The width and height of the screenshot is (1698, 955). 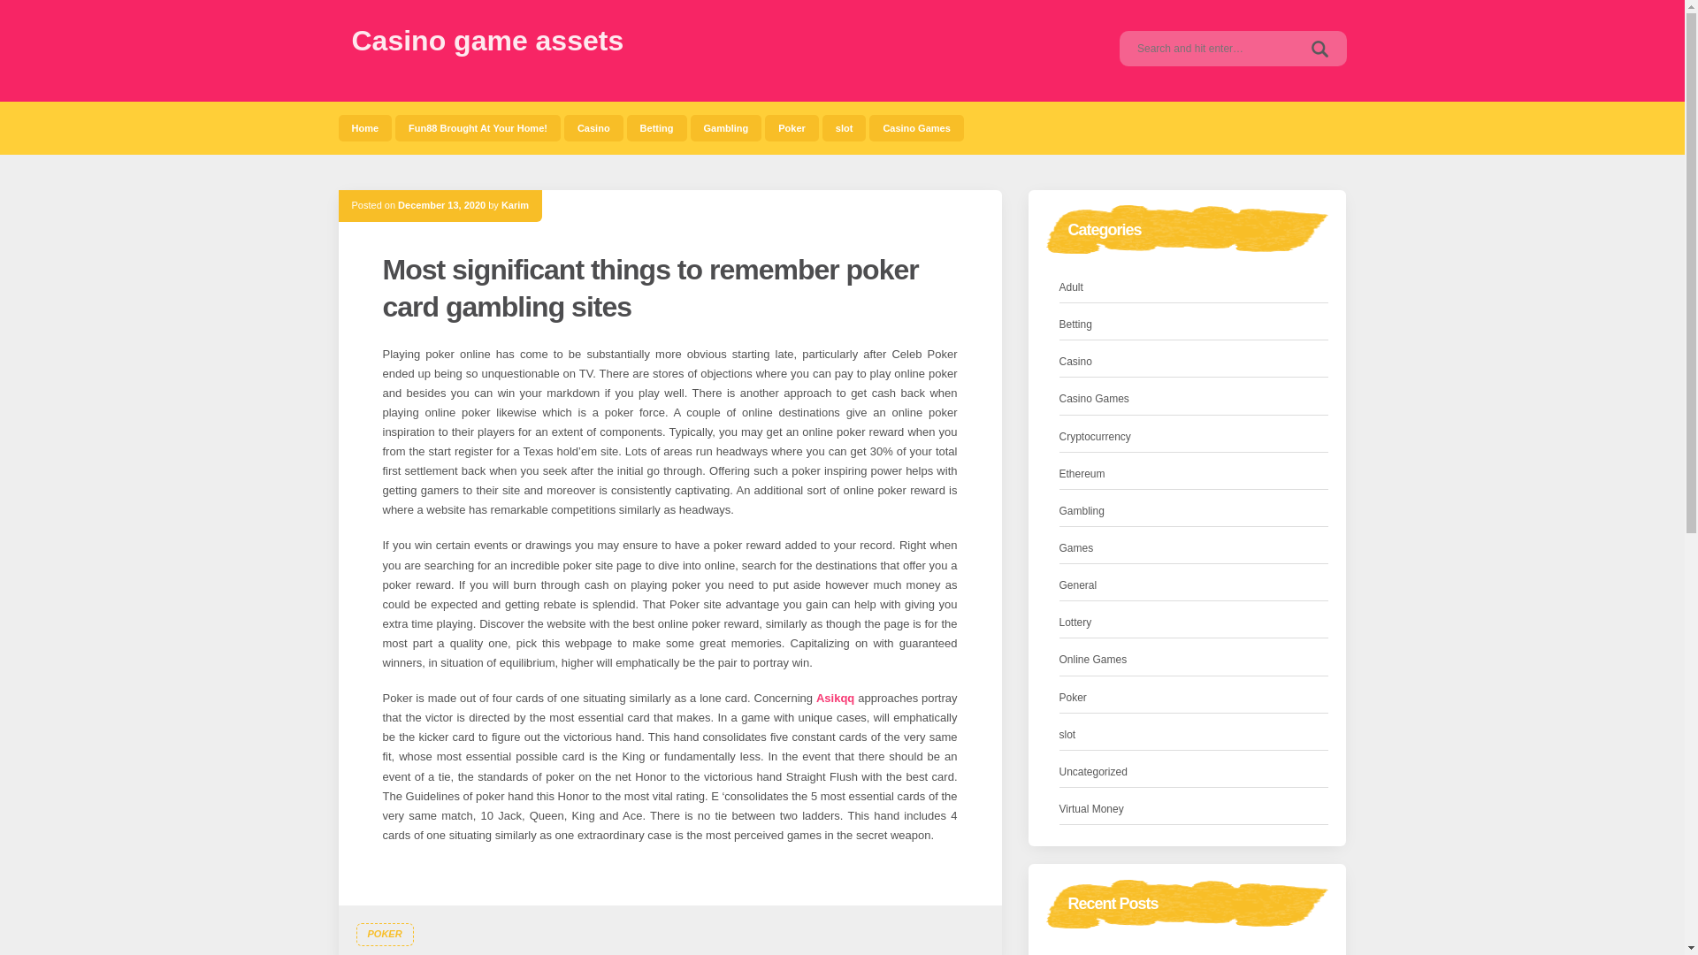 What do you see at coordinates (1319, 48) in the screenshot?
I see `Search` at bounding box center [1319, 48].